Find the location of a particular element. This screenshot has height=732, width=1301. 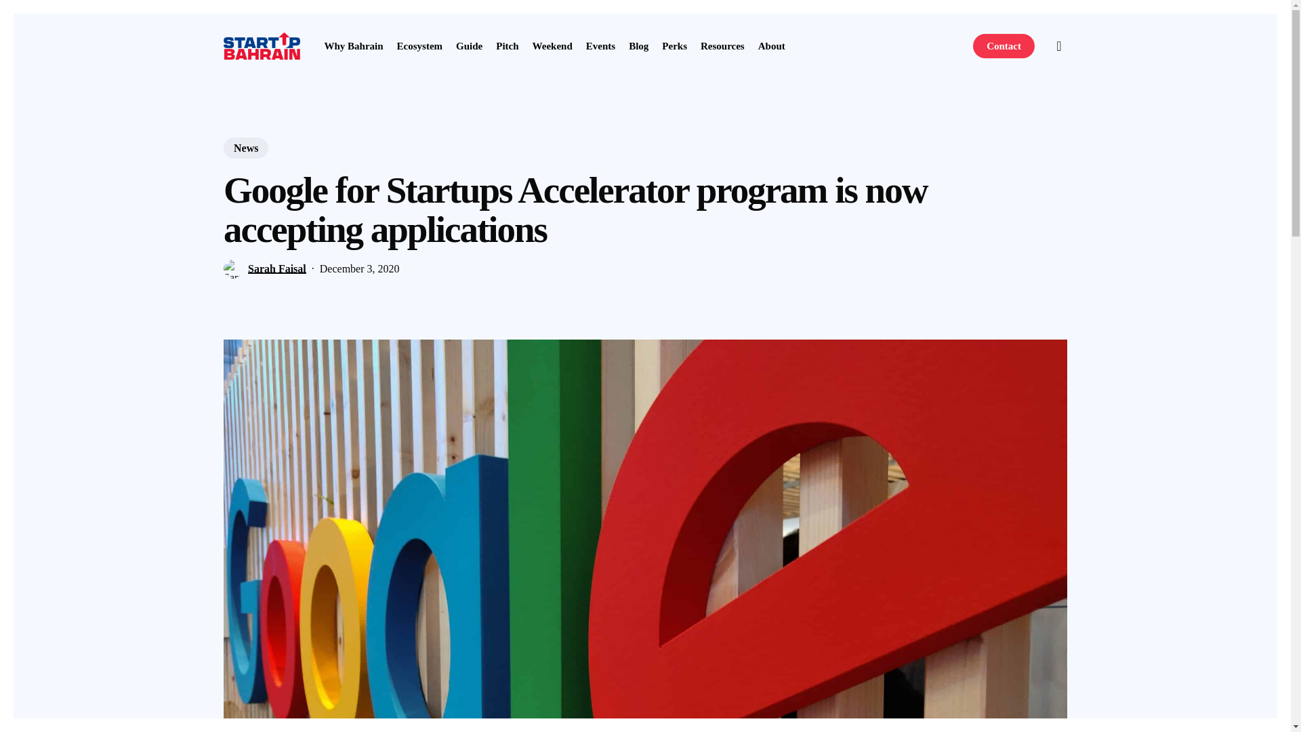

Ecosystem is located at coordinates (420, 45).